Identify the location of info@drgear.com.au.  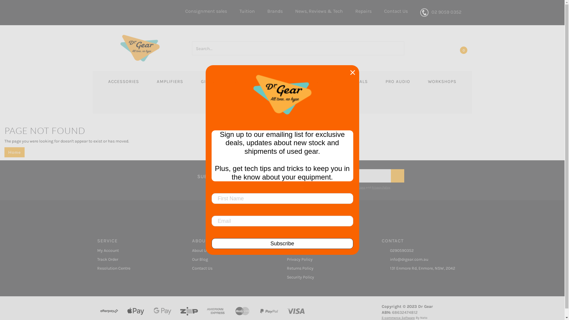
(422, 260).